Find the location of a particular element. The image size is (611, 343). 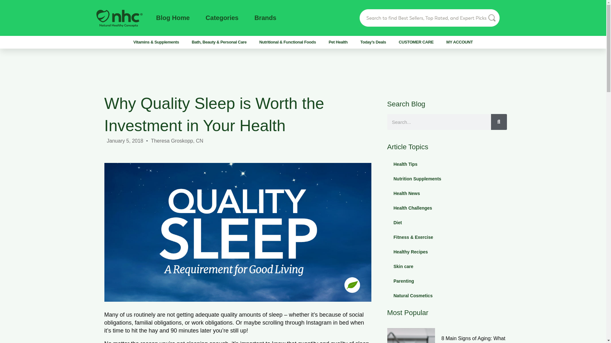

Theresa Groskopp, CN is located at coordinates (177, 140).